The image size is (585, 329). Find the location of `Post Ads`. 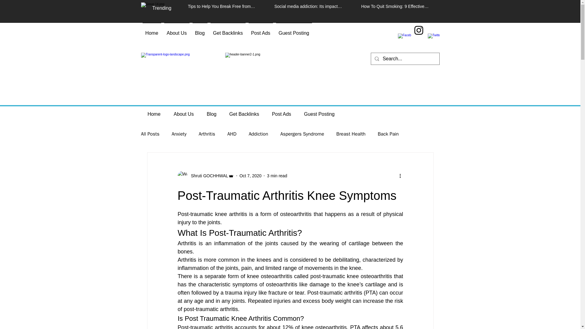

Post Ads is located at coordinates (282, 114).